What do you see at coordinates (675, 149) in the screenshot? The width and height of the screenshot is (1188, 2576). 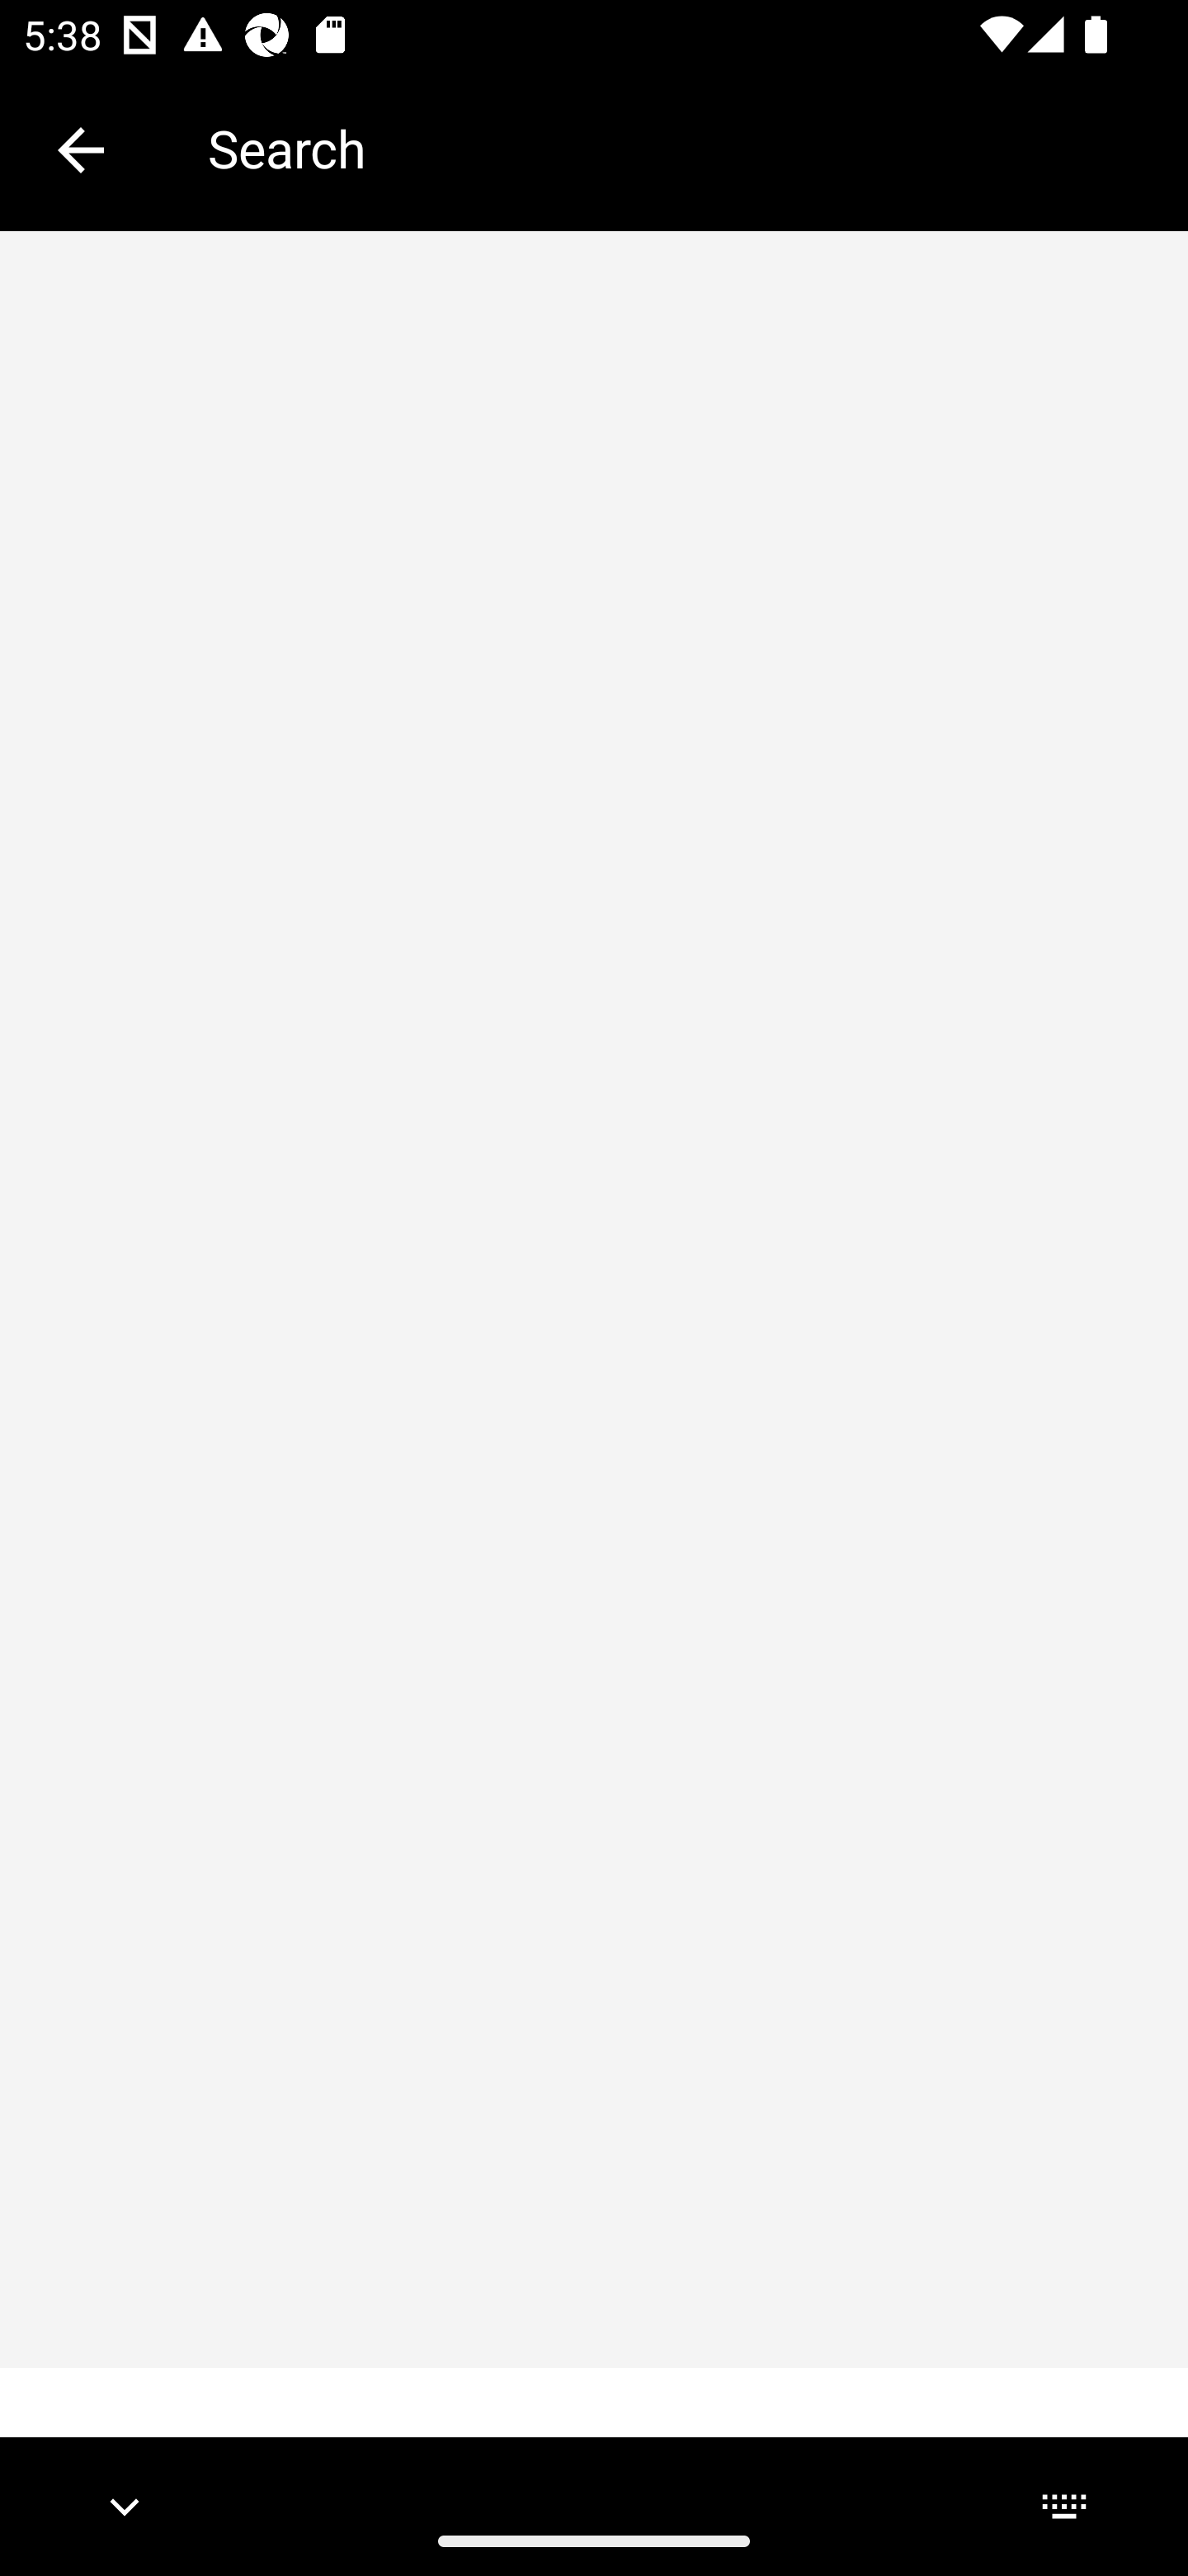 I see `Search` at bounding box center [675, 149].